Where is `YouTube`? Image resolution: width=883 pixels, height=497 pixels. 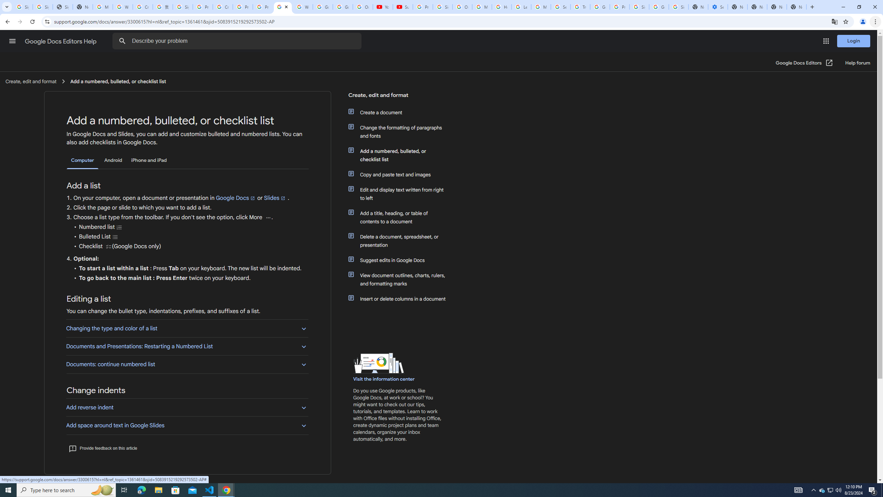 YouTube is located at coordinates (383, 7).